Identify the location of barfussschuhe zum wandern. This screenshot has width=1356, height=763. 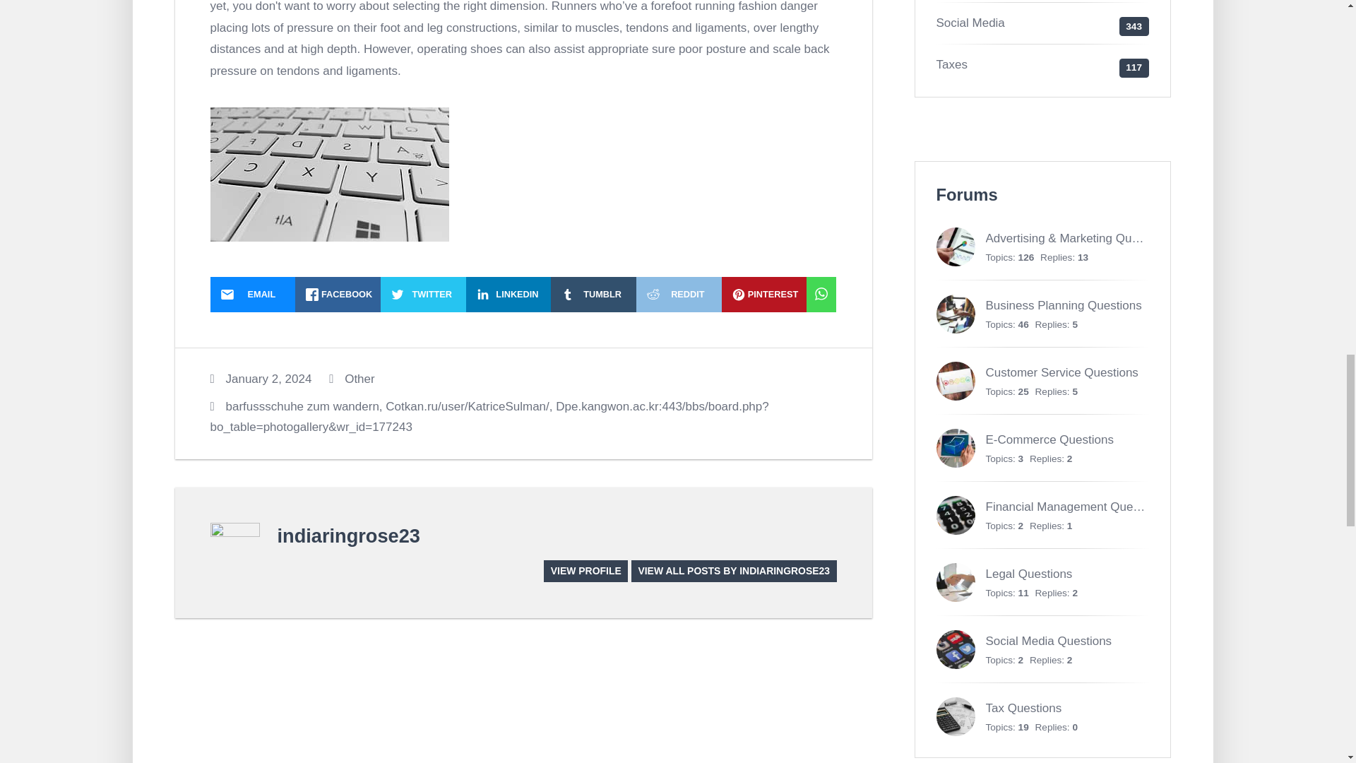
(302, 406).